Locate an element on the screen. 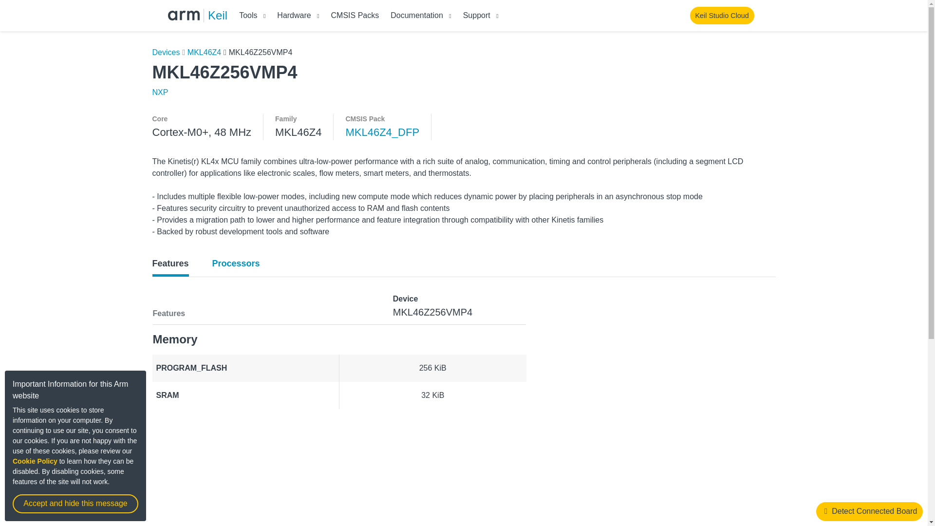 The height and width of the screenshot is (526, 935). Documentation is located at coordinates (417, 15).